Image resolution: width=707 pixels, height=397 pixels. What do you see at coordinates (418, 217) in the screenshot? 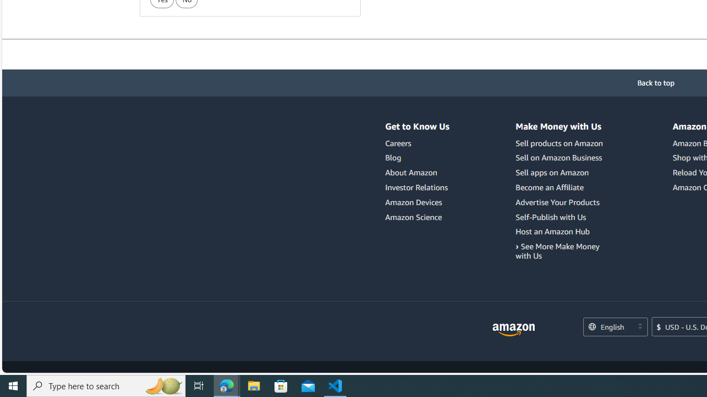
I see `Amazon Science` at bounding box center [418, 217].